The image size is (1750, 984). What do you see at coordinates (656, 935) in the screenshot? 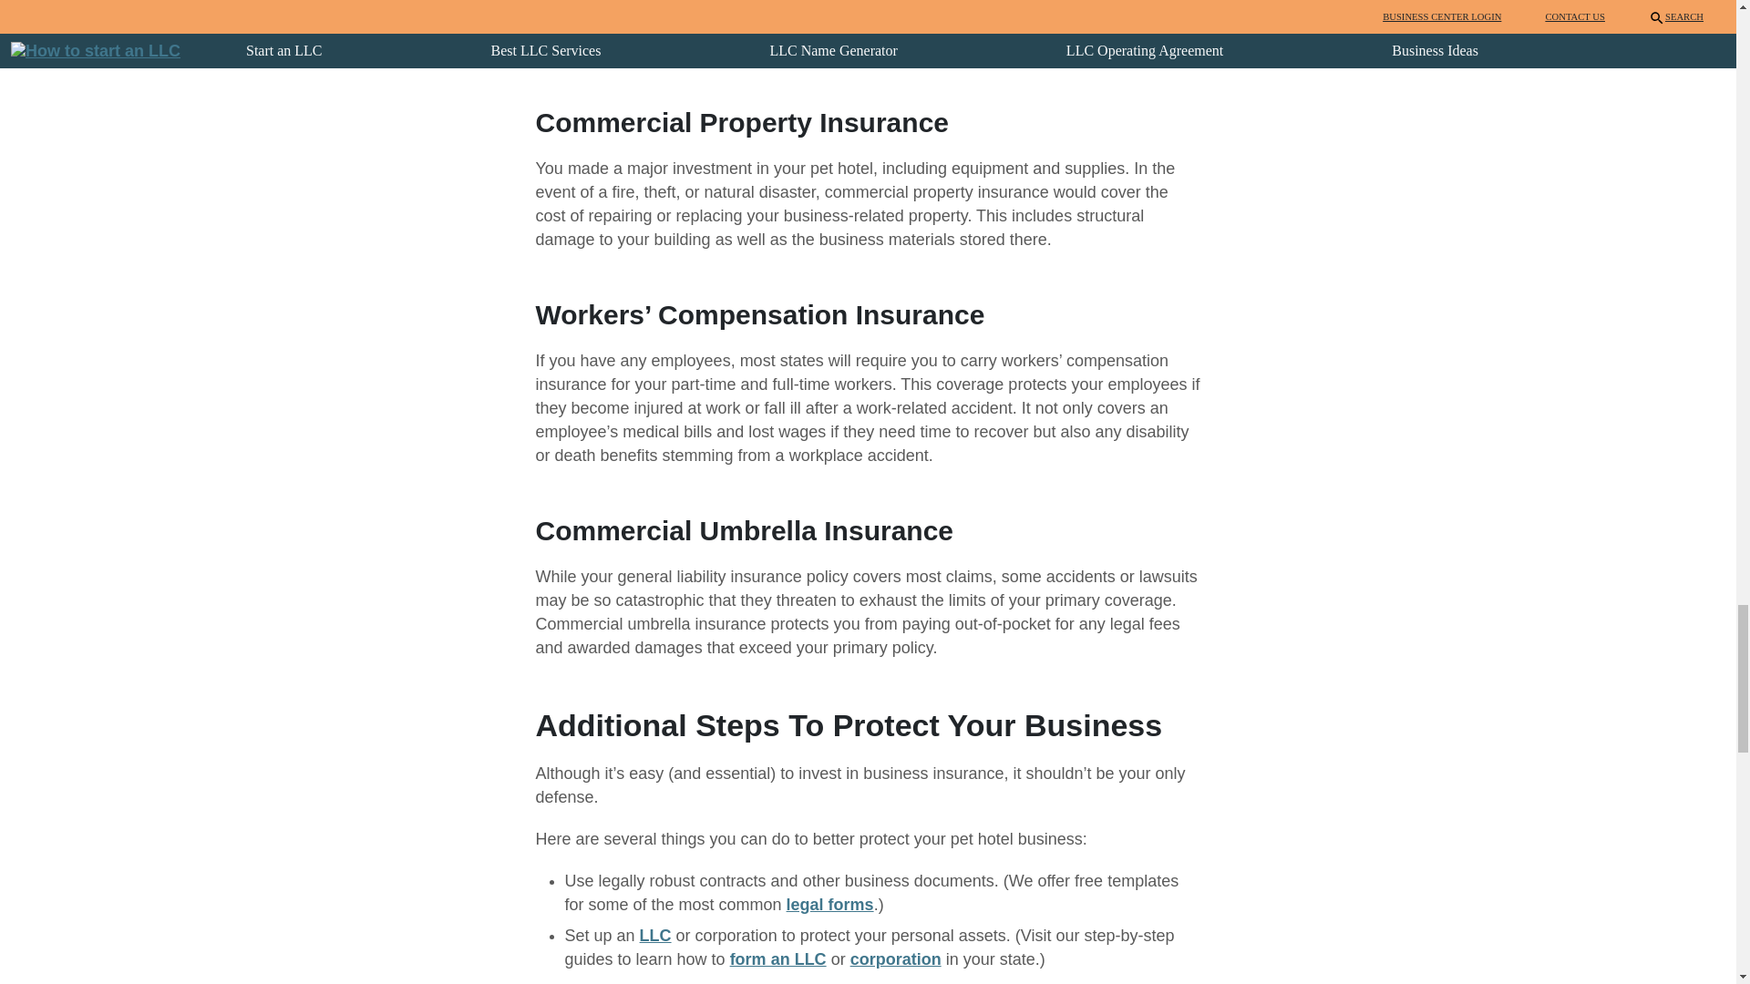
I see `LLC` at bounding box center [656, 935].